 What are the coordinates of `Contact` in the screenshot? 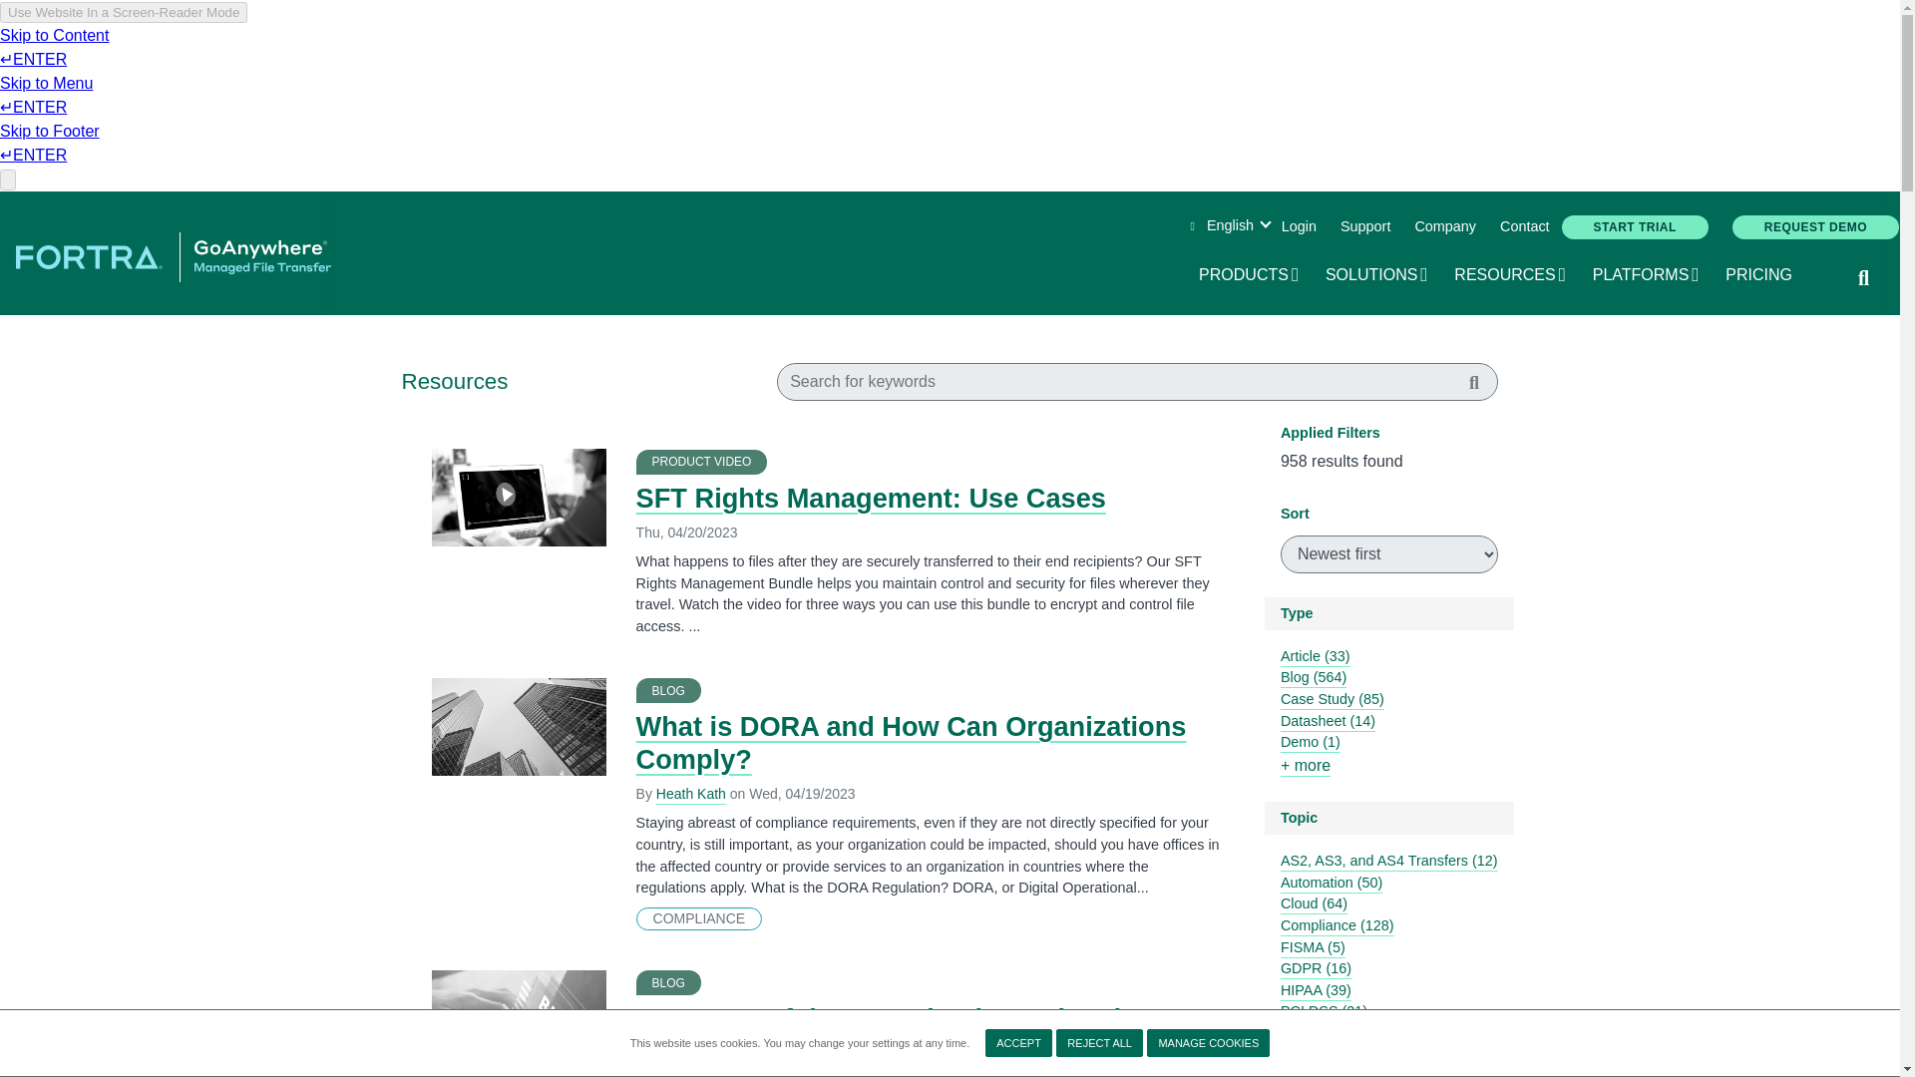 It's located at (1208, 1043).